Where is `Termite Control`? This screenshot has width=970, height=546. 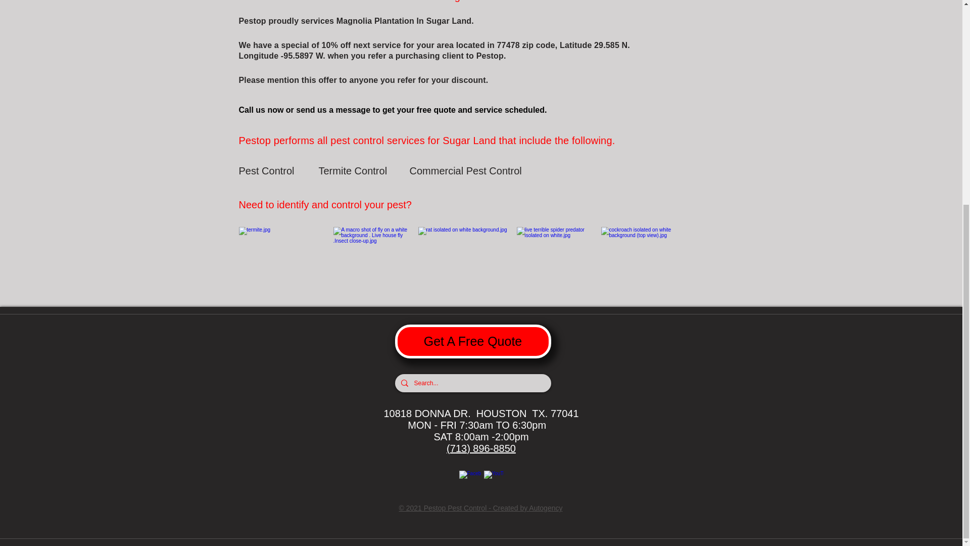 Termite Control is located at coordinates (354, 170).